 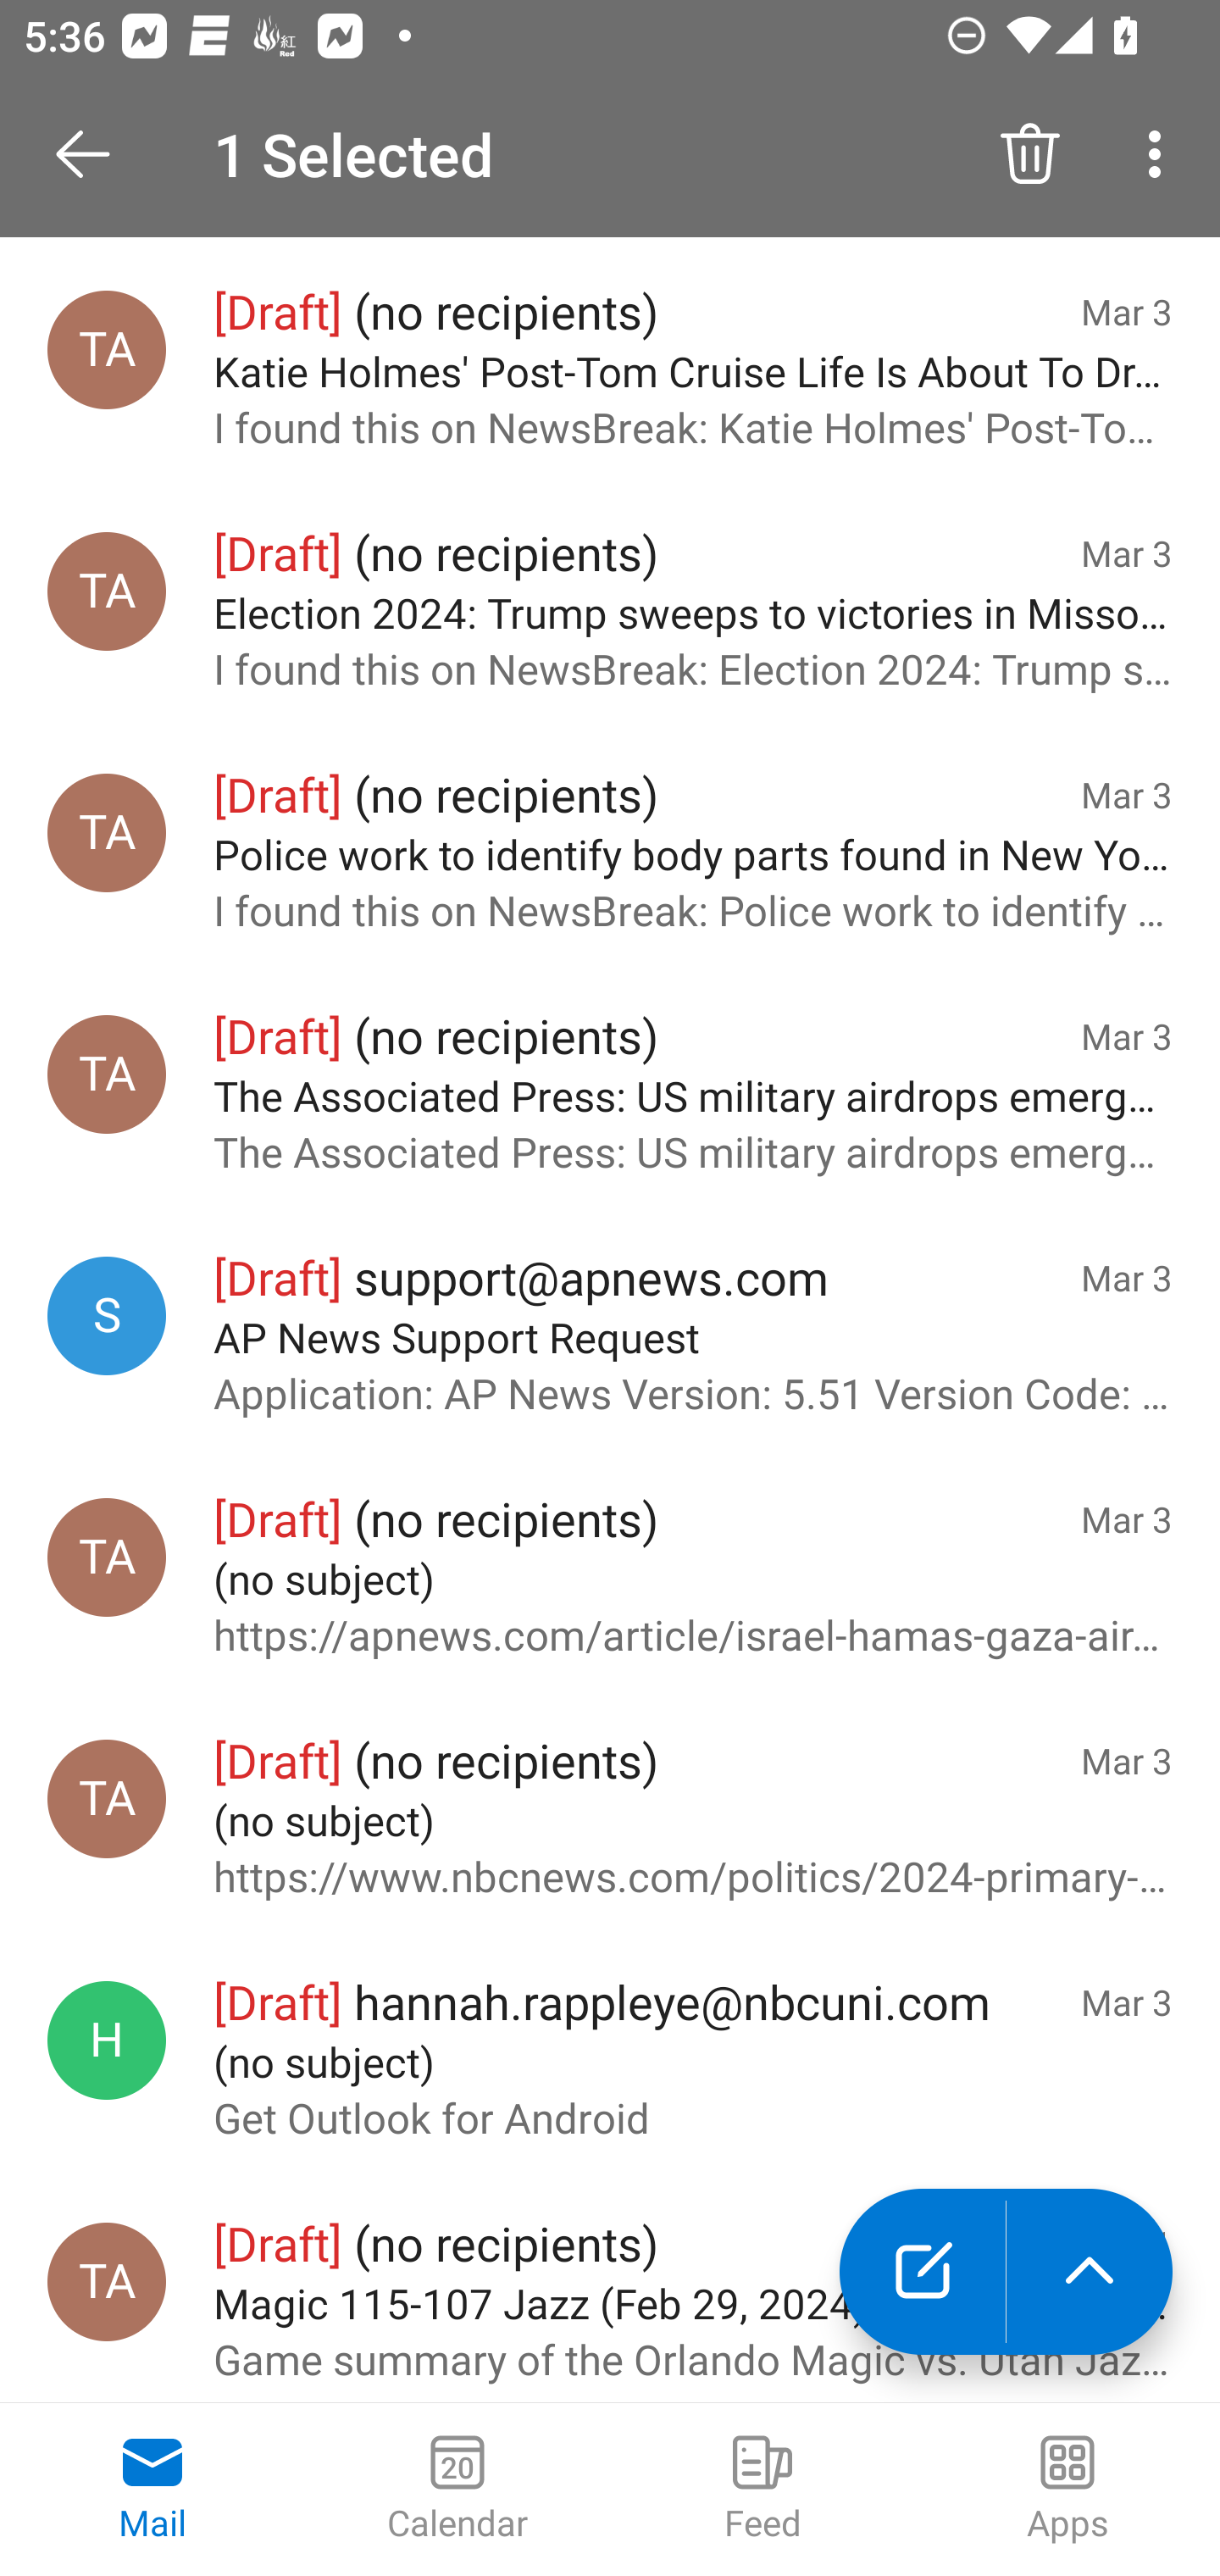 I want to click on More options, so click(x=1161, y=154).